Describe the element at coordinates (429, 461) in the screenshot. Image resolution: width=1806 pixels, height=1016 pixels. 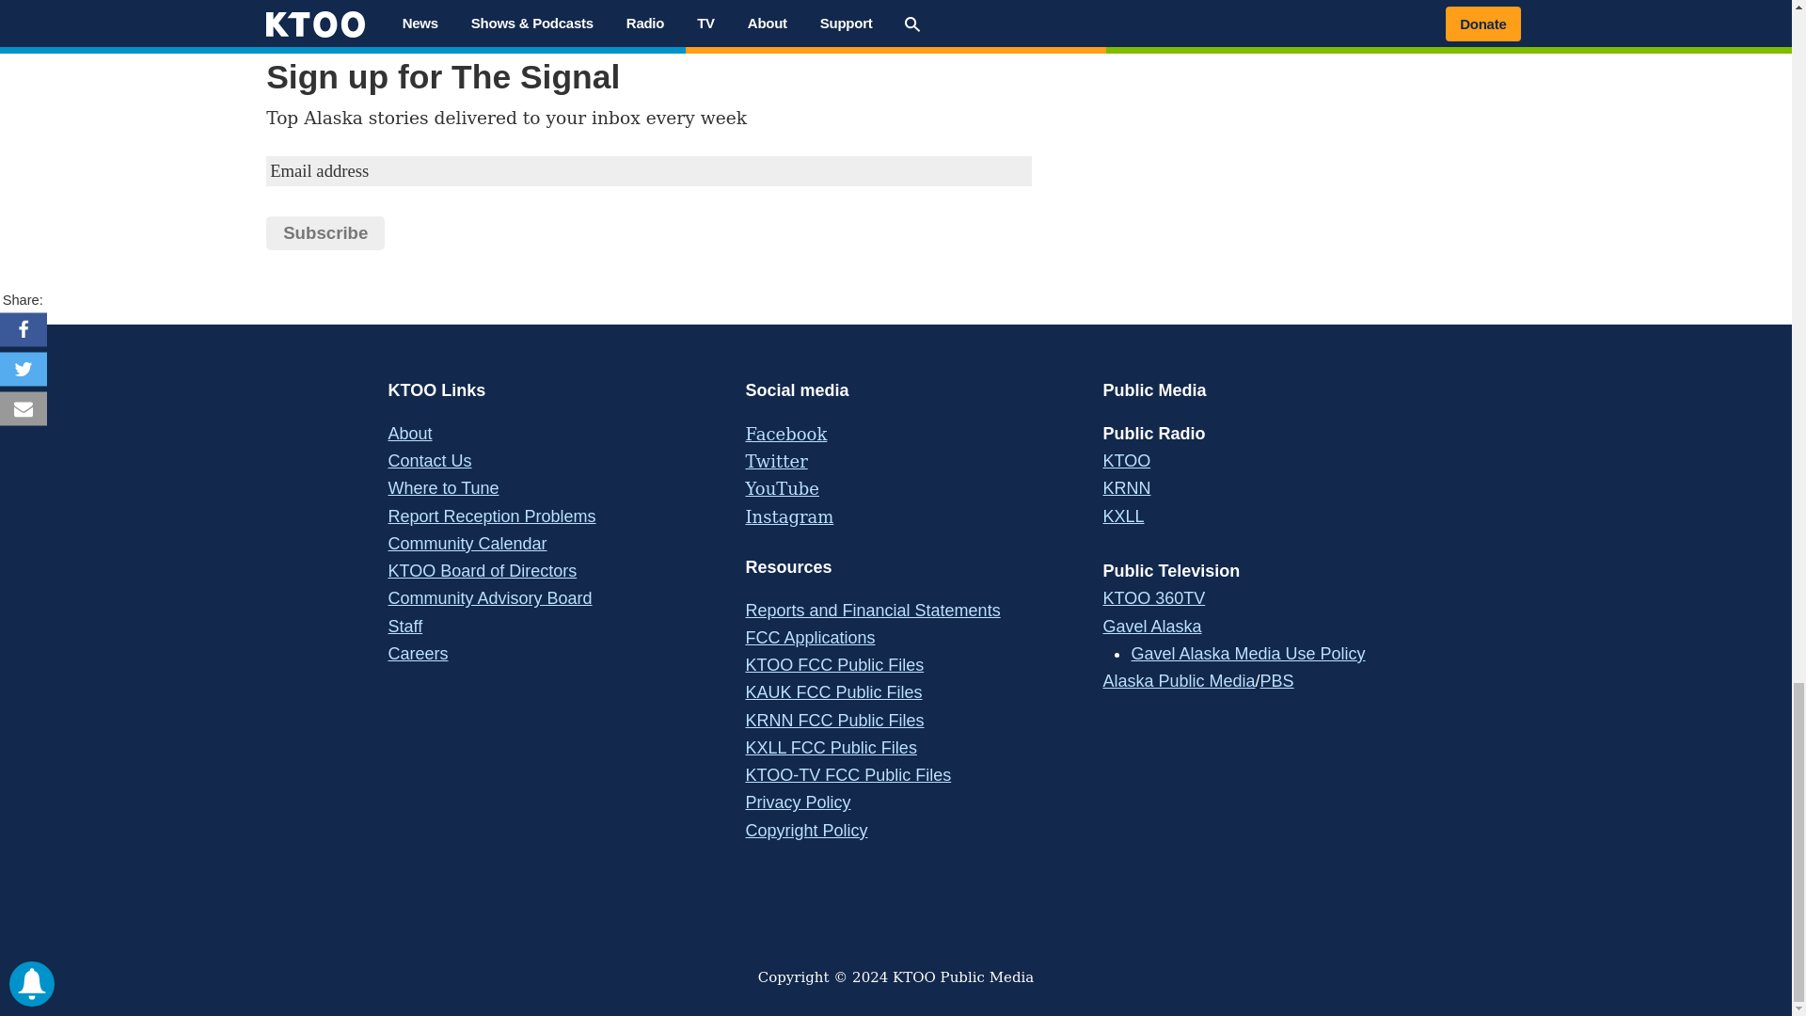
I see `We want to hear from you` at that location.